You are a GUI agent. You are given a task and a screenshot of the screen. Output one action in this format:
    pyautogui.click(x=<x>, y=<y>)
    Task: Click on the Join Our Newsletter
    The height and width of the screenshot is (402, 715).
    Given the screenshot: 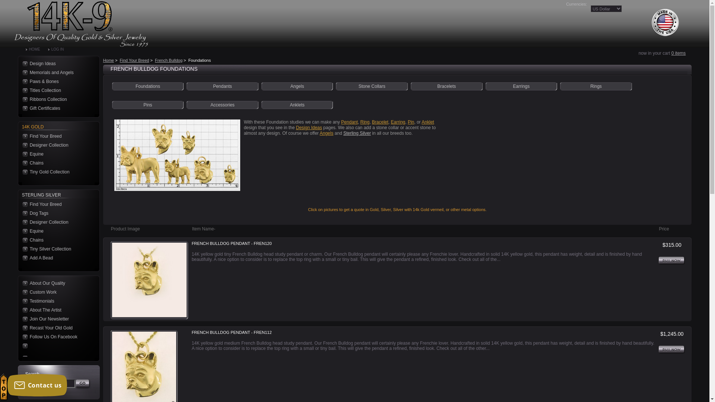 What is the action you would take?
    pyautogui.click(x=57, y=319)
    